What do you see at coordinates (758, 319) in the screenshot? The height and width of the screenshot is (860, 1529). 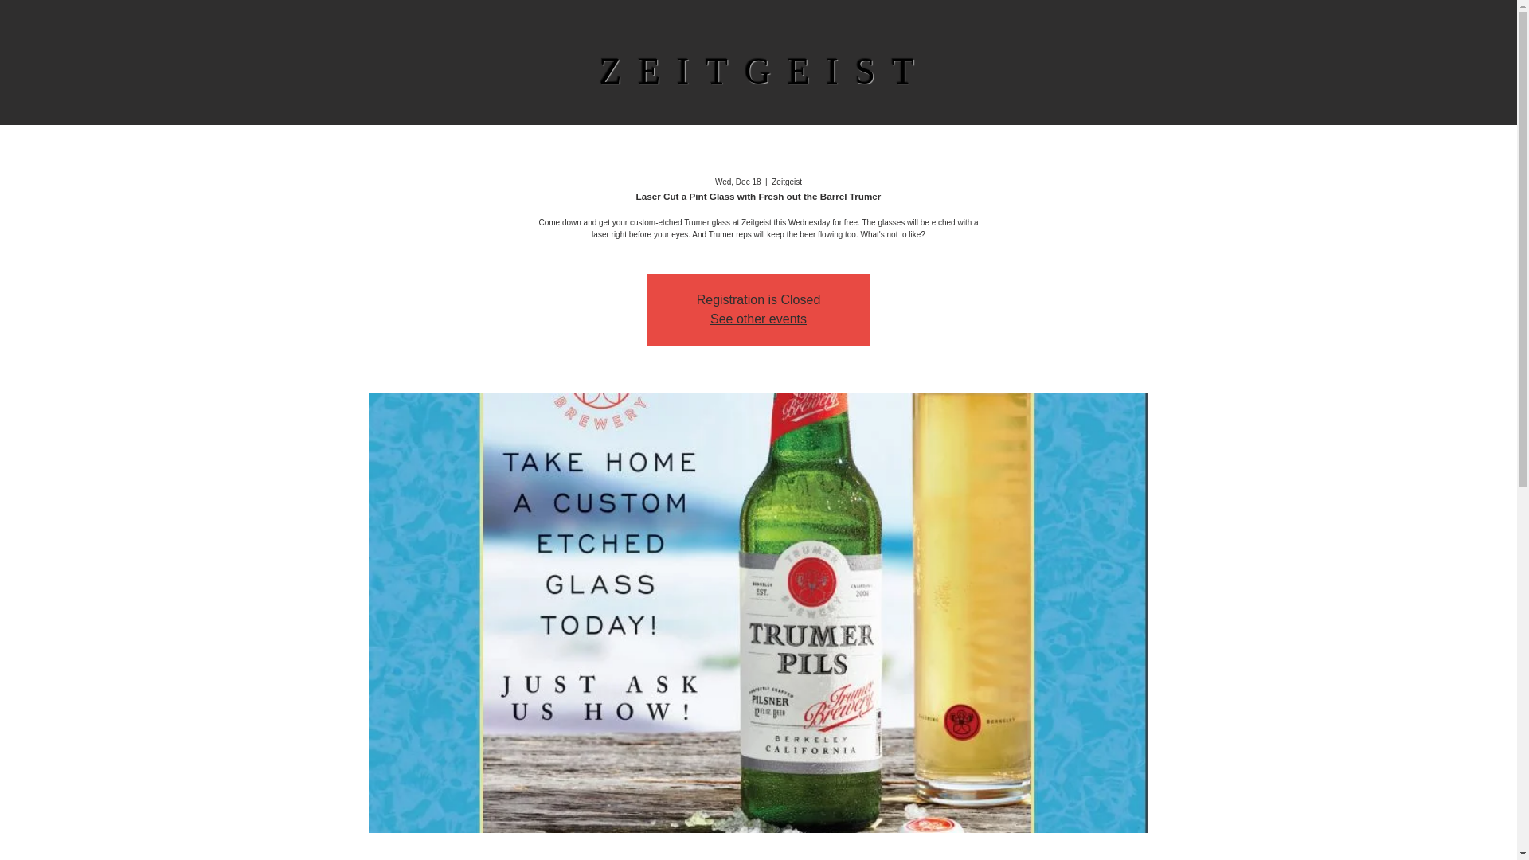 I see `See other events` at bounding box center [758, 319].